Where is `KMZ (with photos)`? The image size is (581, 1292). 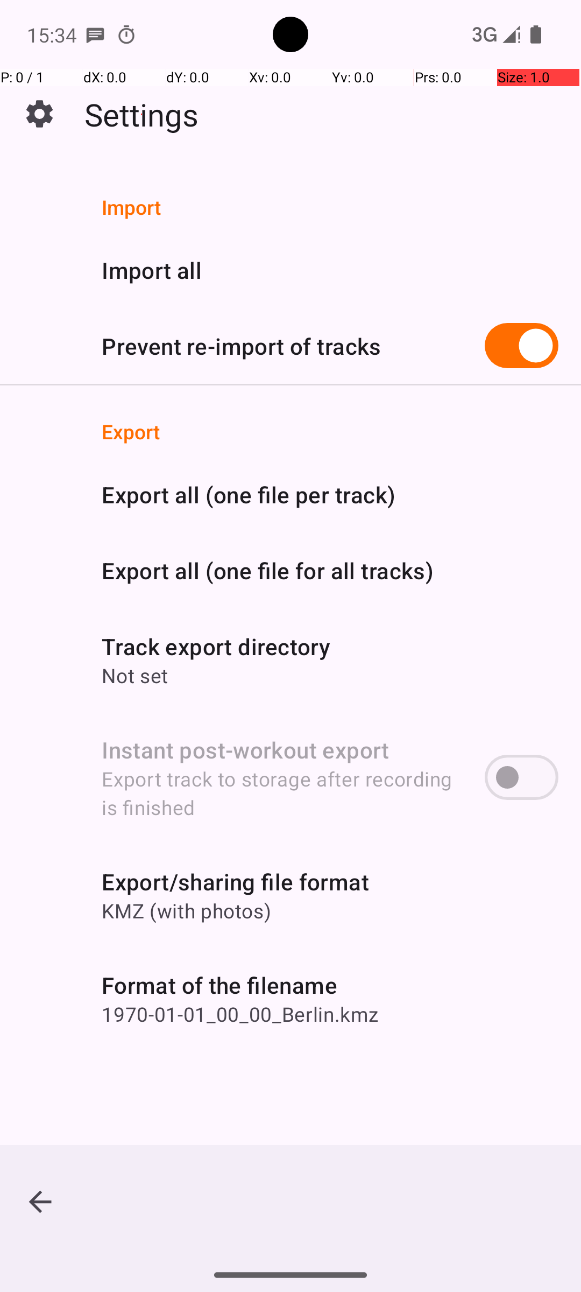 KMZ (with photos) is located at coordinates (186, 911).